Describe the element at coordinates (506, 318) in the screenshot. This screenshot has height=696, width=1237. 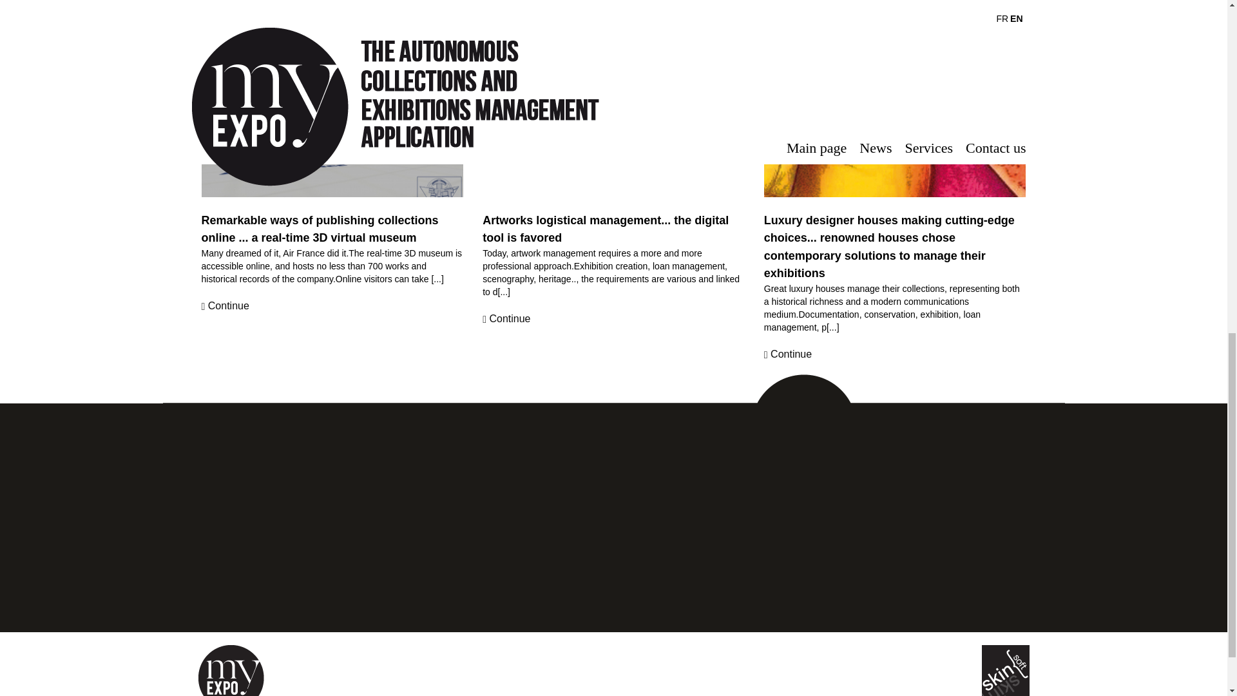
I see `Continue` at that location.